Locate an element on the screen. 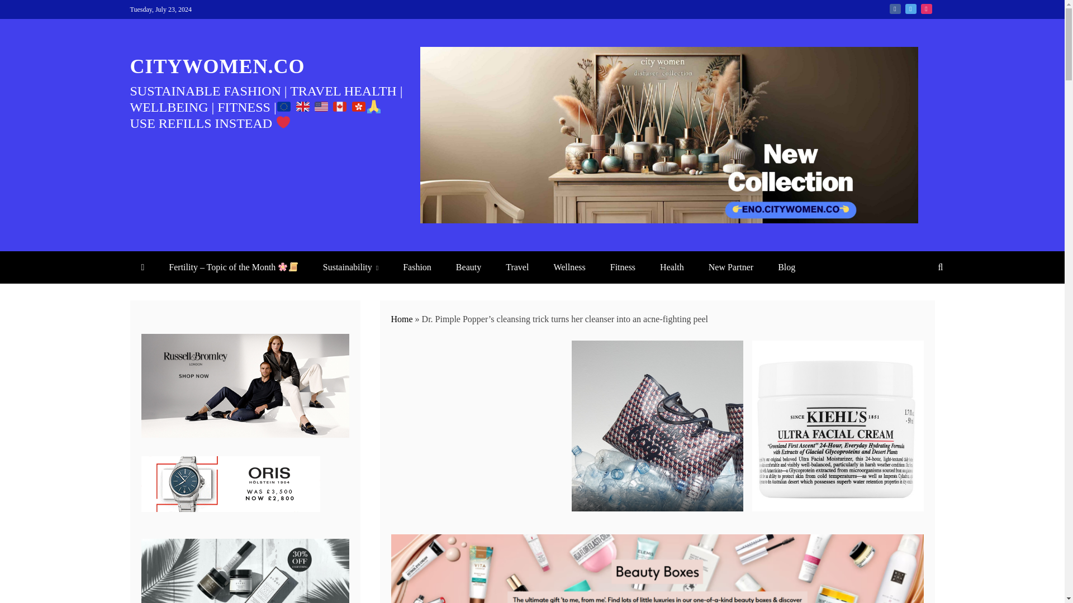 The width and height of the screenshot is (1073, 603). Instagram is located at coordinates (927, 8).